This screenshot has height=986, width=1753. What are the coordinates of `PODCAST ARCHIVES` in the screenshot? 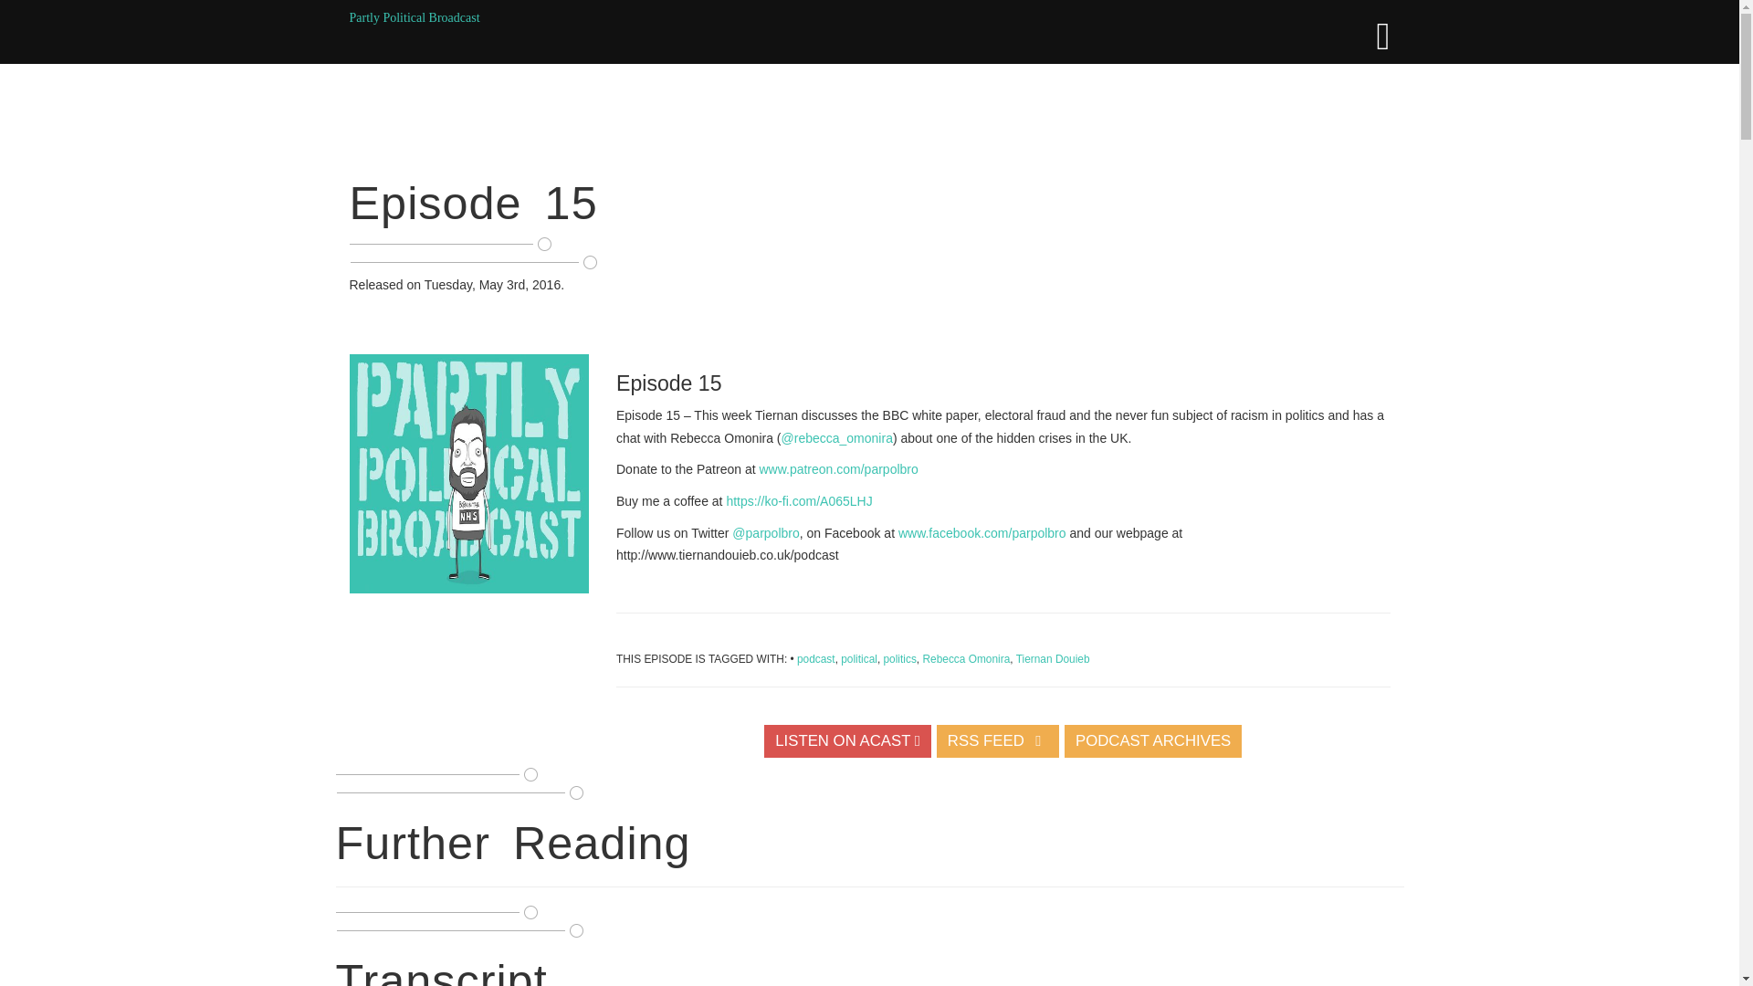 It's located at (1153, 740).